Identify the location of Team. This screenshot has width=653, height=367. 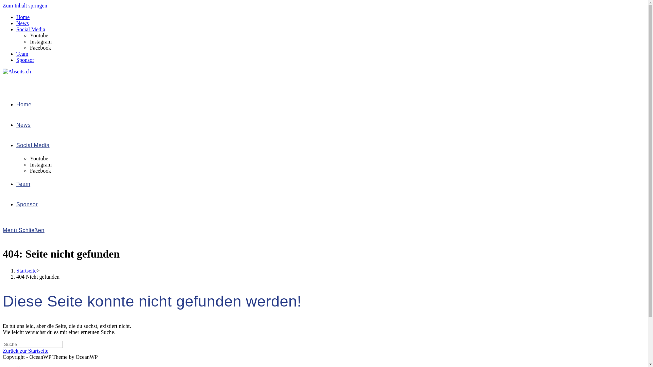
(23, 184).